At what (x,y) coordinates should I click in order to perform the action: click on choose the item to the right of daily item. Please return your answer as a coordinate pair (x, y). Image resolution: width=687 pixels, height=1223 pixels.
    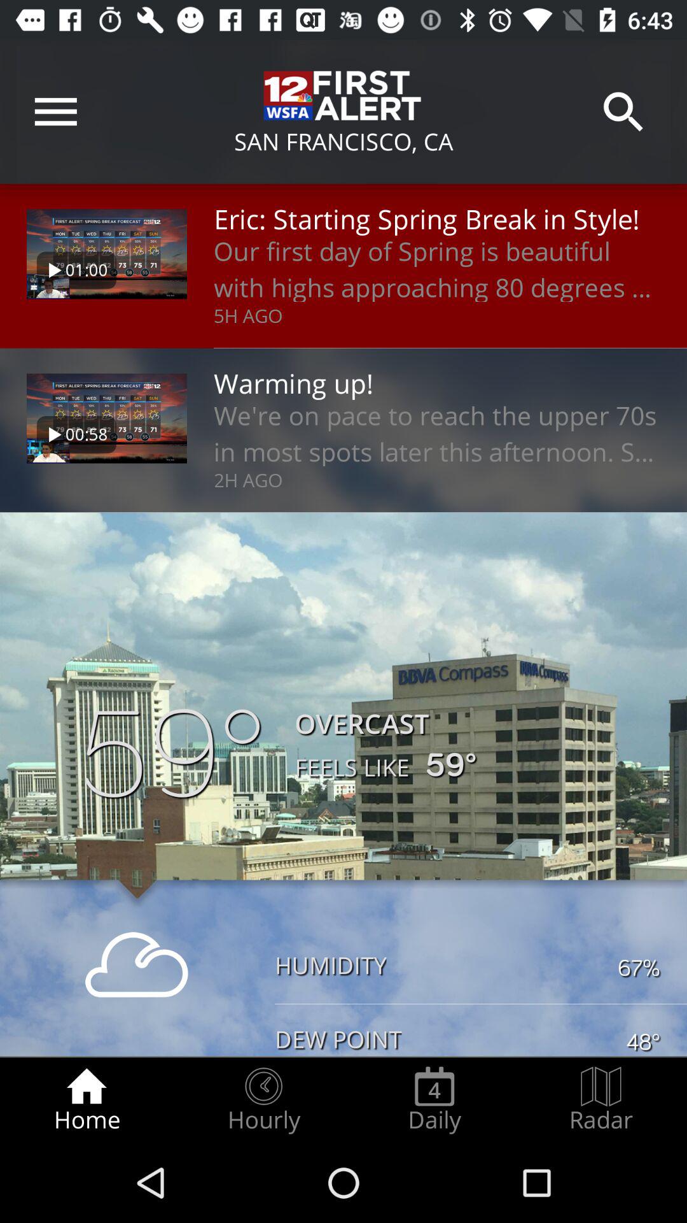
    Looking at the image, I should click on (601, 1099).